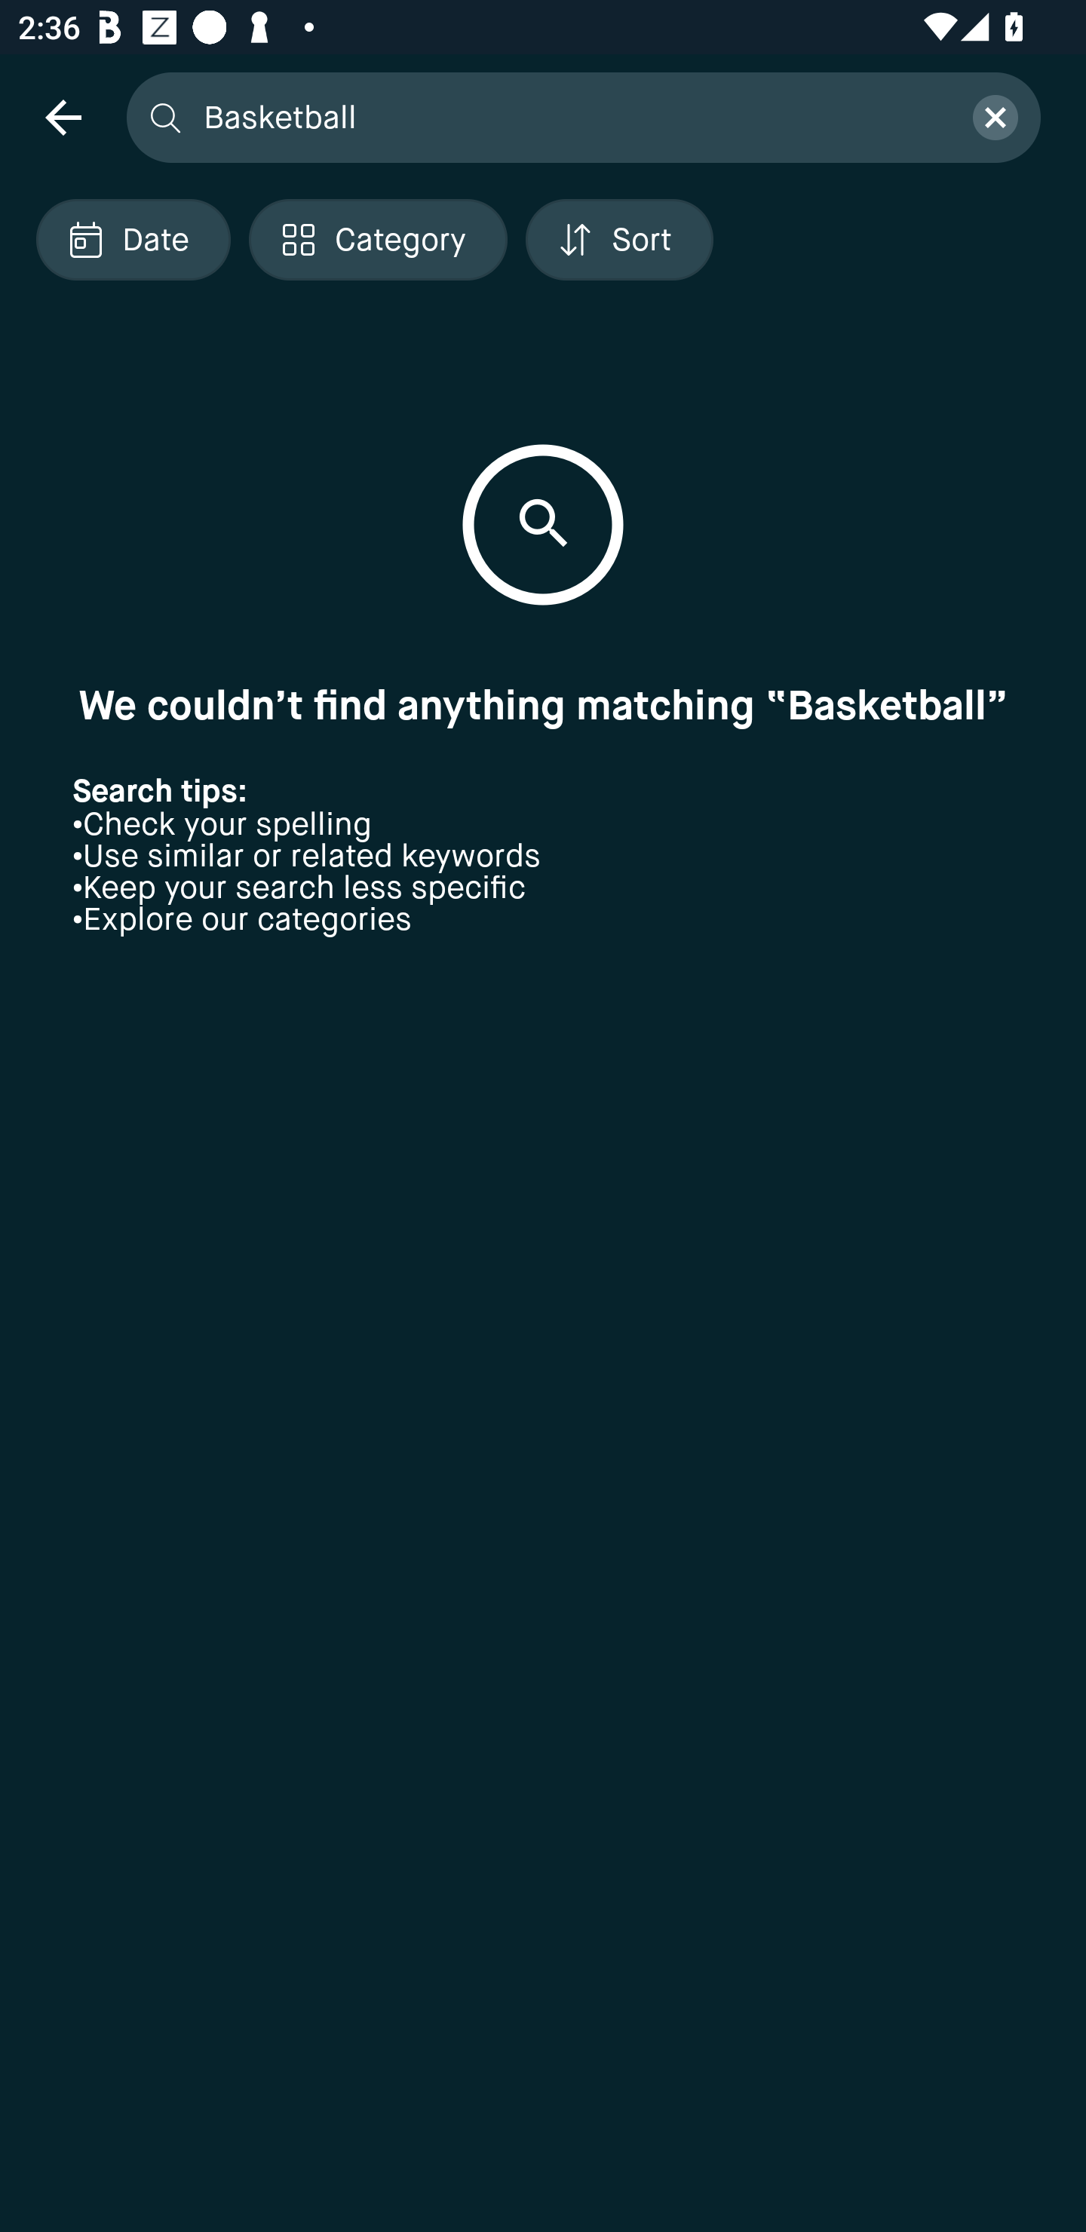  Describe the element at coordinates (377, 240) in the screenshot. I see `Localized description Category` at that location.